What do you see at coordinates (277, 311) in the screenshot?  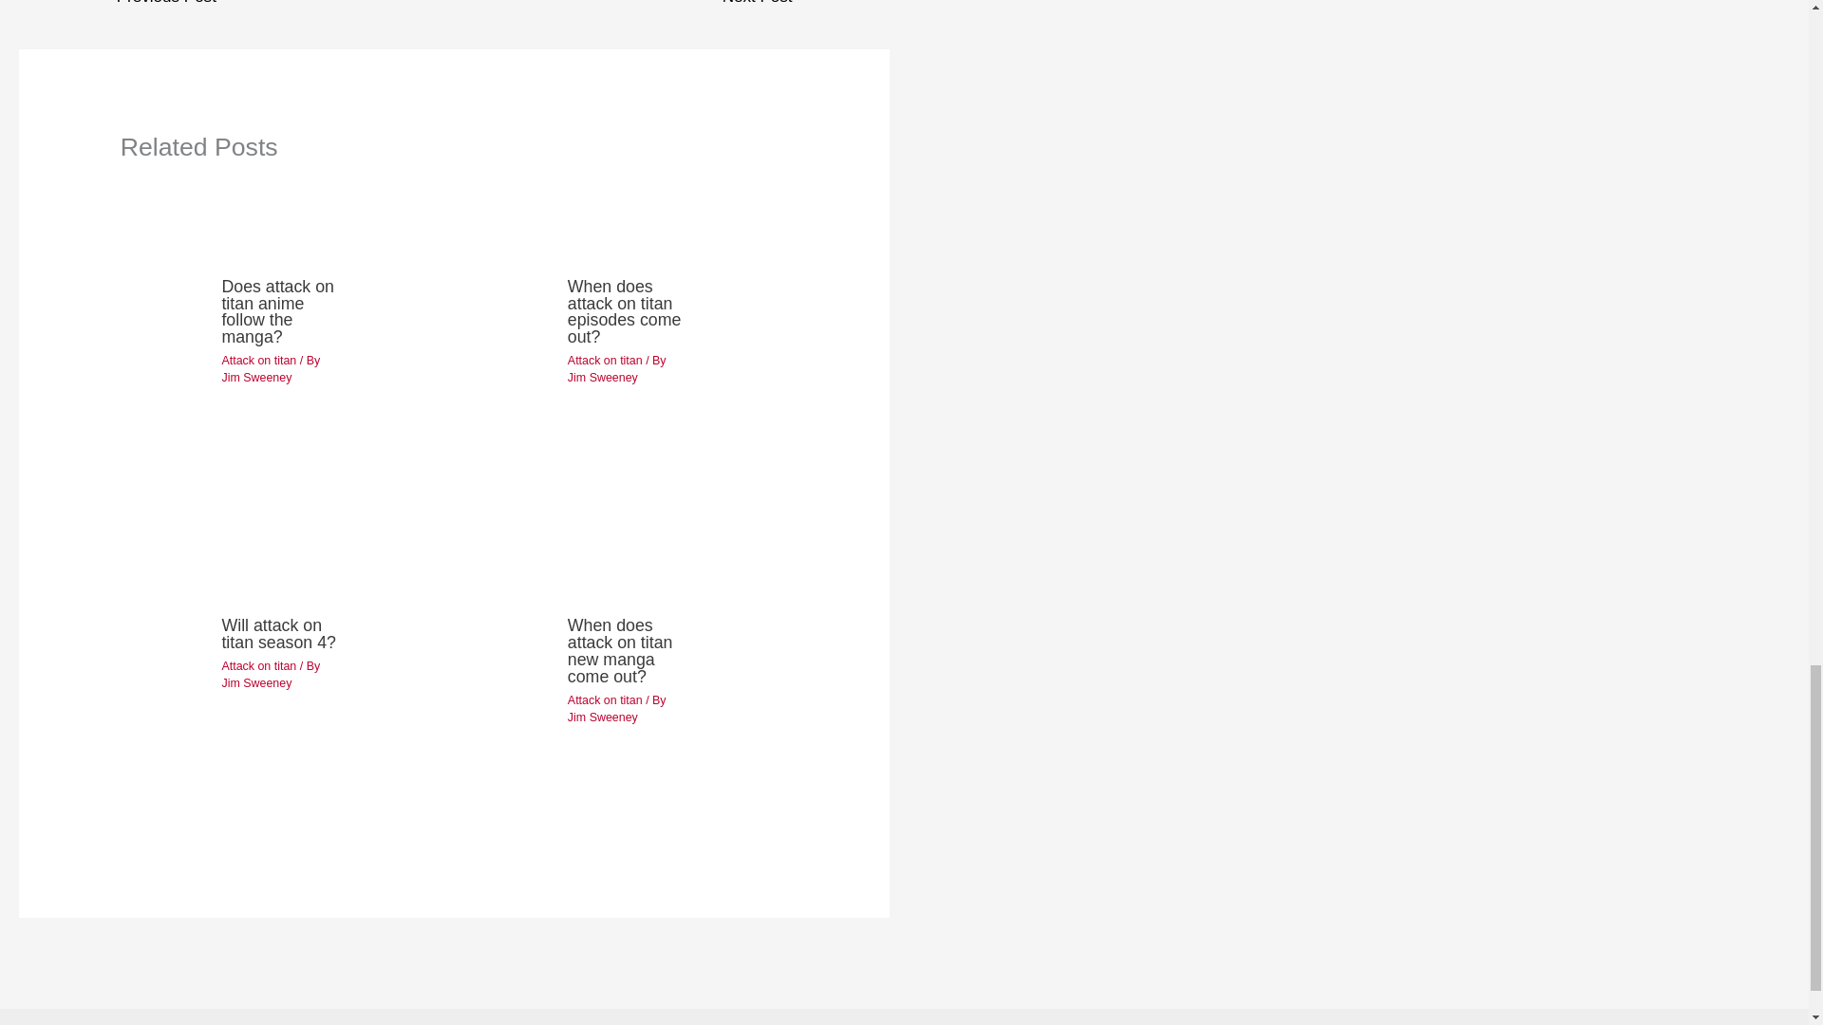 I see `Does attack on titan anime follow the manga?` at bounding box center [277, 311].